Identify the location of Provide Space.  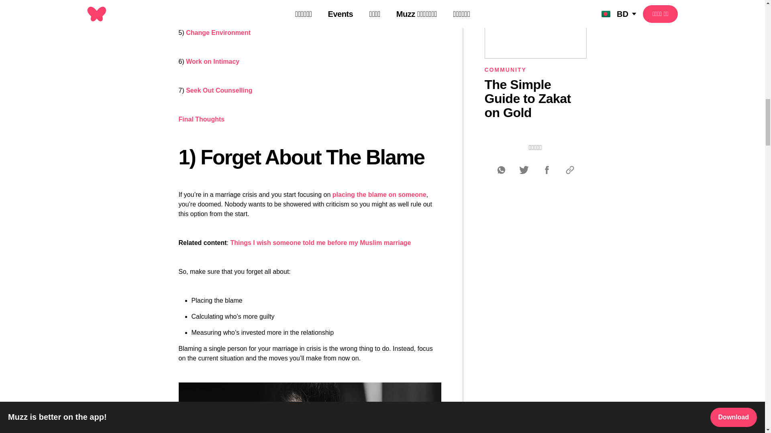
(208, 4).